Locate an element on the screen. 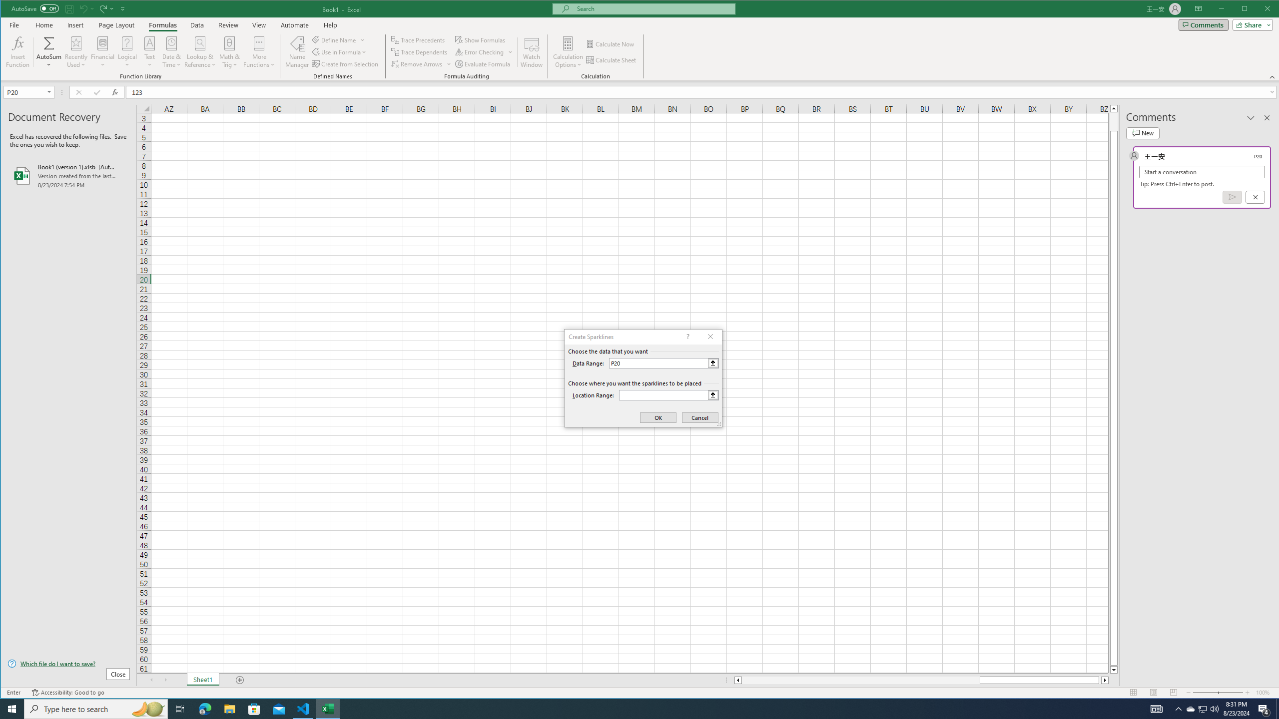 The width and height of the screenshot is (1279, 719). Watch Window is located at coordinates (532, 52).